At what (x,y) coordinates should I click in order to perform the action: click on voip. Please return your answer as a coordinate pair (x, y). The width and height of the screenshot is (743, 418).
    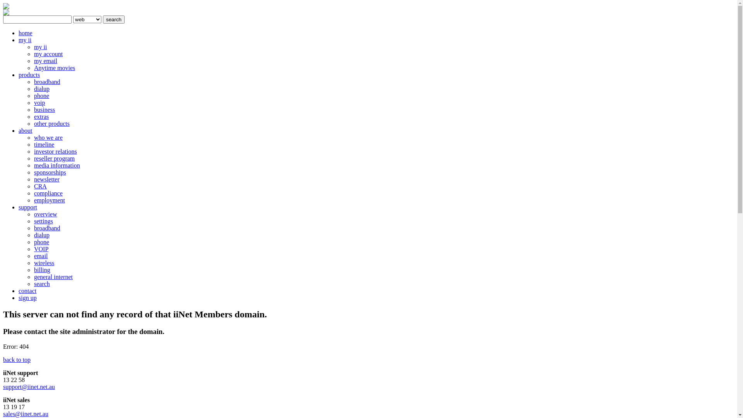
    Looking at the image, I should click on (39, 103).